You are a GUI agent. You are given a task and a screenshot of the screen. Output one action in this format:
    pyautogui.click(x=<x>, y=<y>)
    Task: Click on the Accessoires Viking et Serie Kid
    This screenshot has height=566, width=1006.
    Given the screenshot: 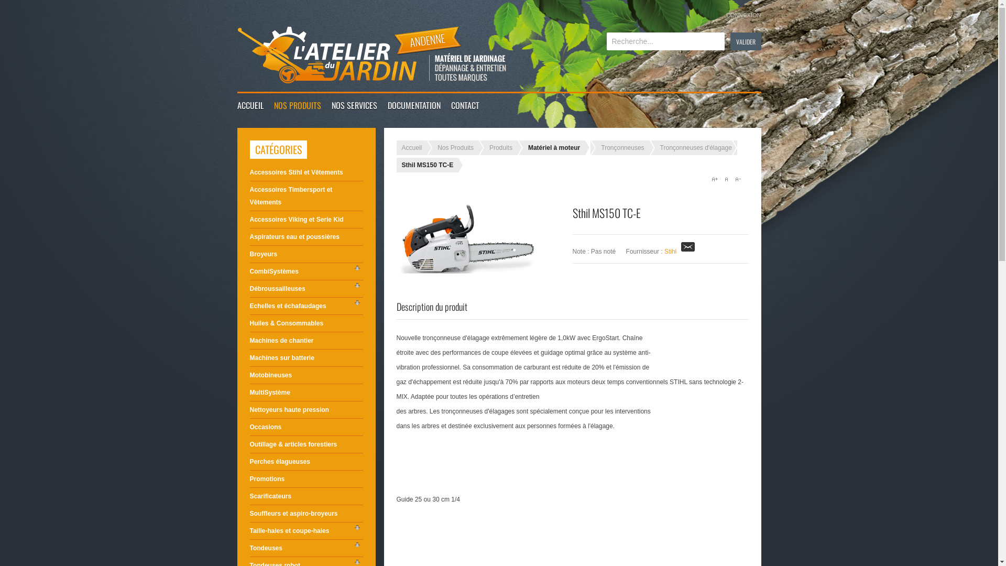 What is the action you would take?
    pyautogui.click(x=306, y=220)
    